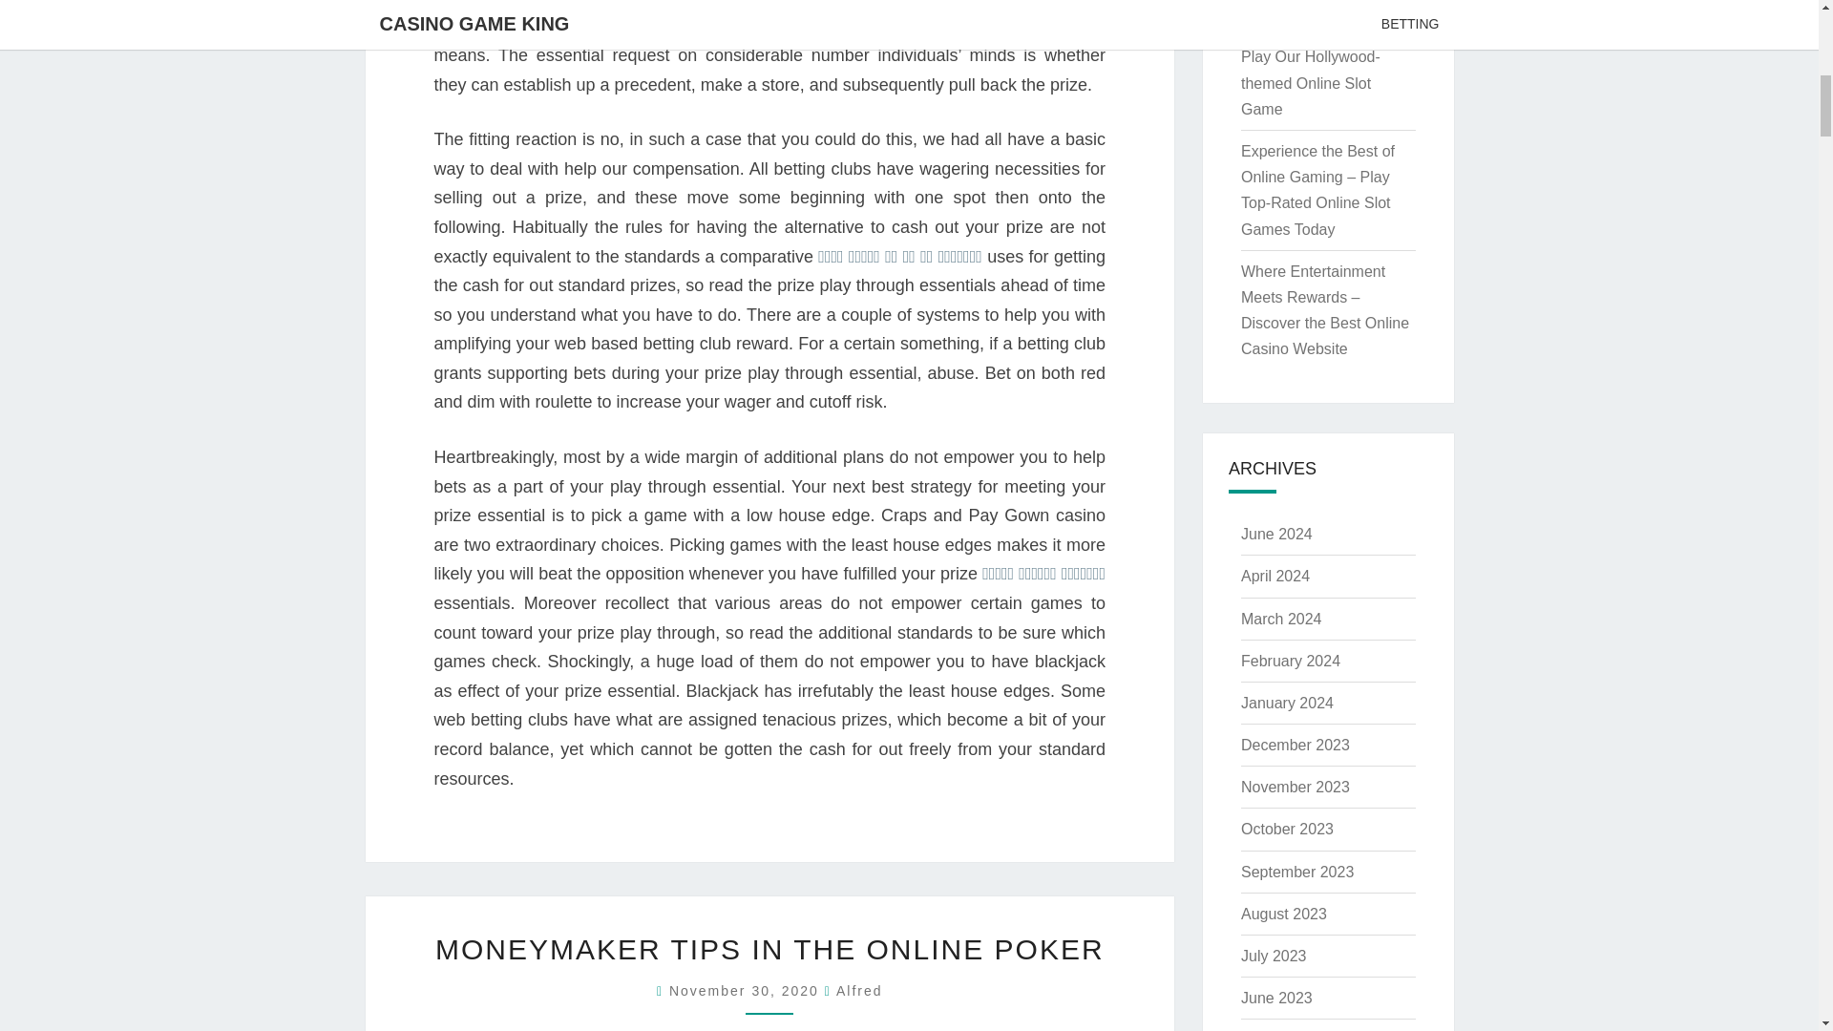 The height and width of the screenshot is (1031, 1833). I want to click on View all posts by Alfred, so click(859, 991).